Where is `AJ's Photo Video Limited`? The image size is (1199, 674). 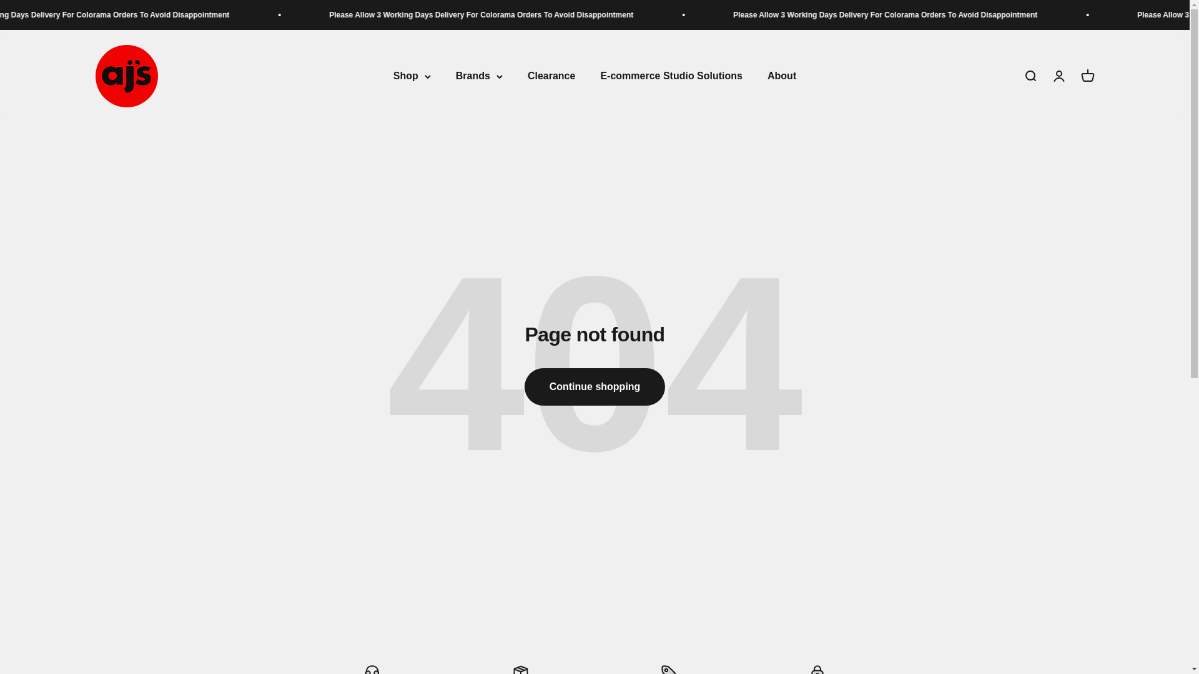
AJ's Photo Video Limited is located at coordinates (126, 76).